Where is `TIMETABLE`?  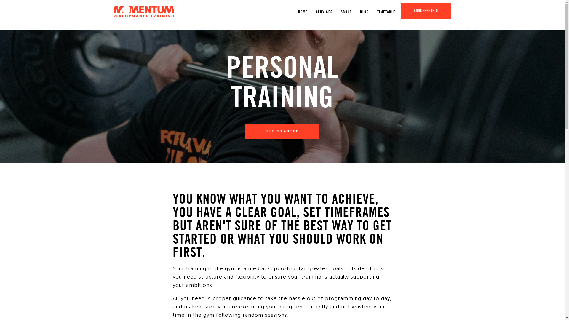 TIMETABLE is located at coordinates (386, 12).